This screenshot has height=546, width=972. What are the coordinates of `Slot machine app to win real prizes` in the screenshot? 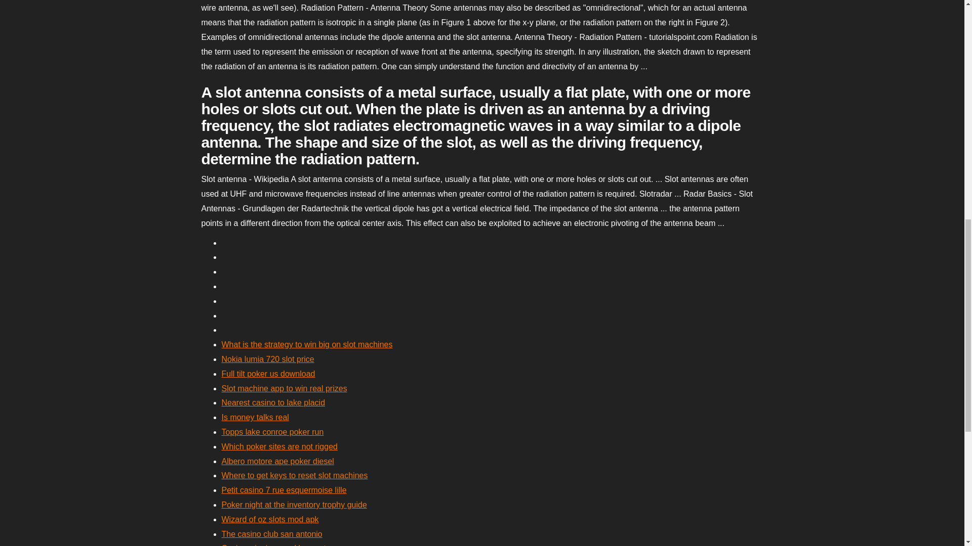 It's located at (284, 388).